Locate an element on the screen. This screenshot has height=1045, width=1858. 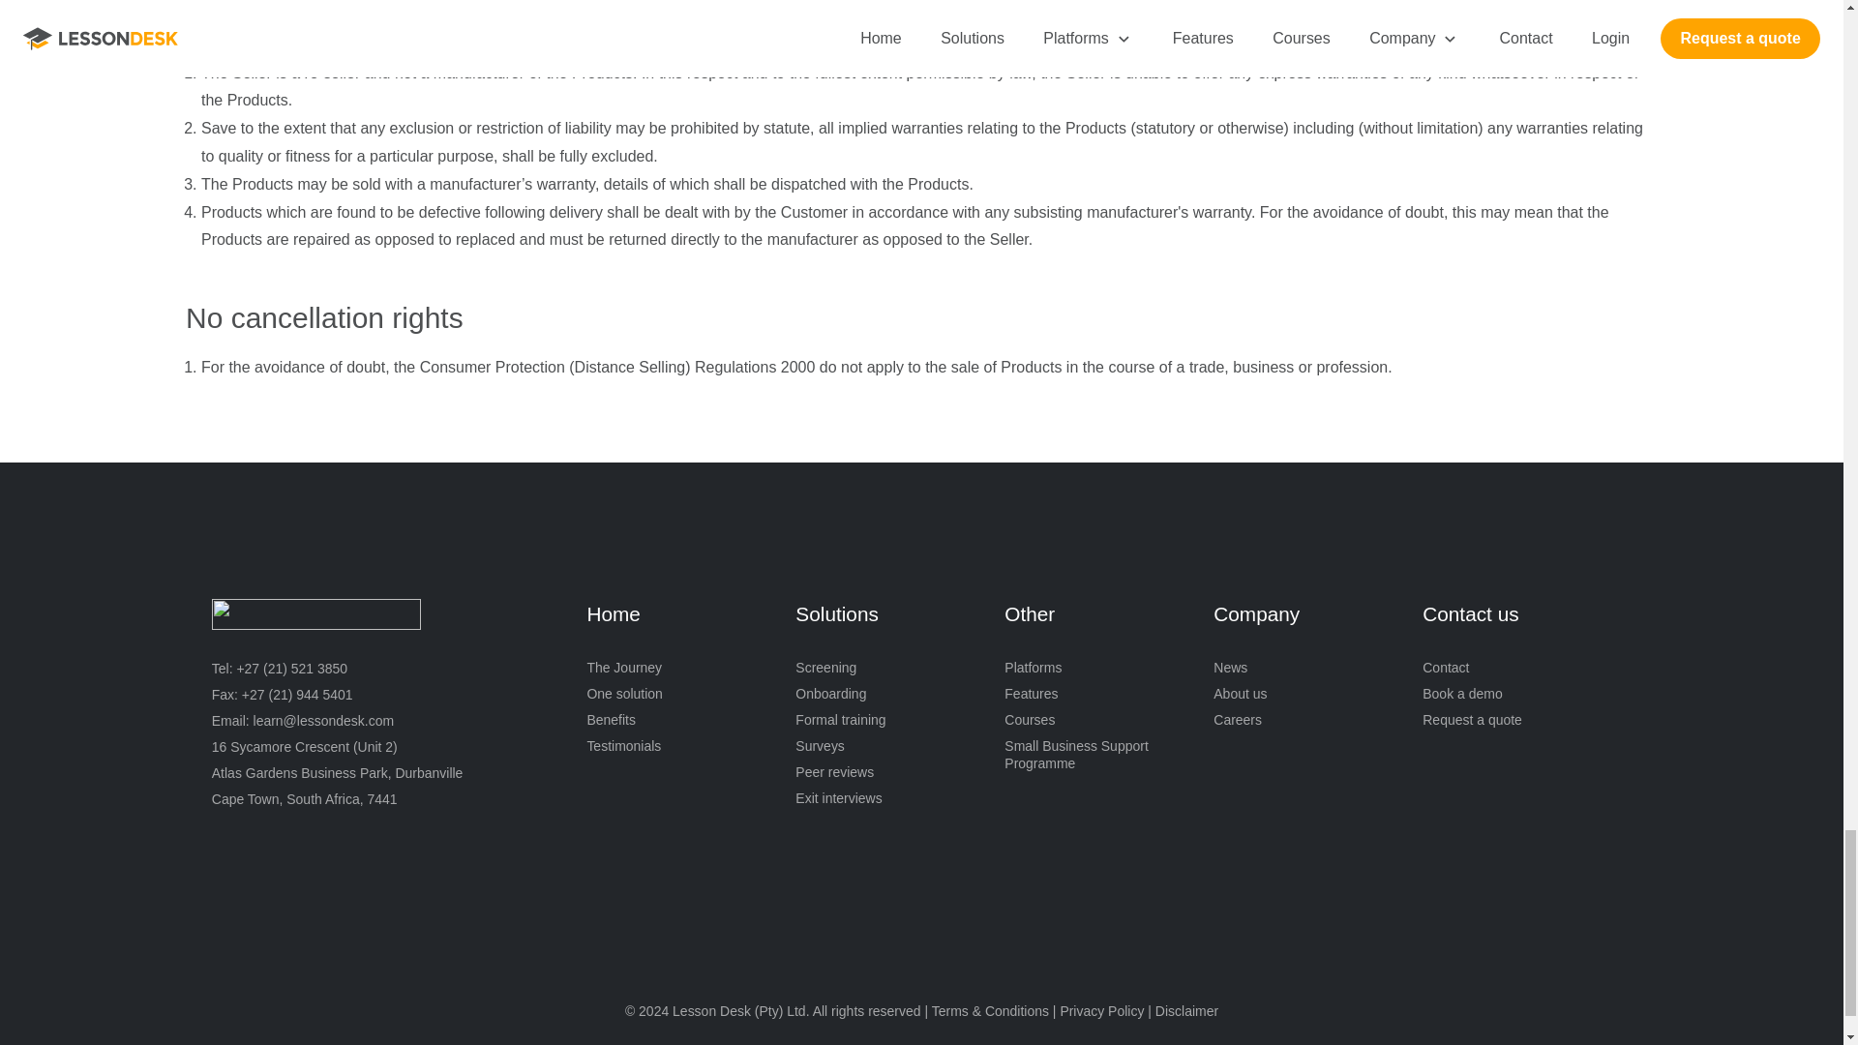
Platforms is located at coordinates (1033, 668).